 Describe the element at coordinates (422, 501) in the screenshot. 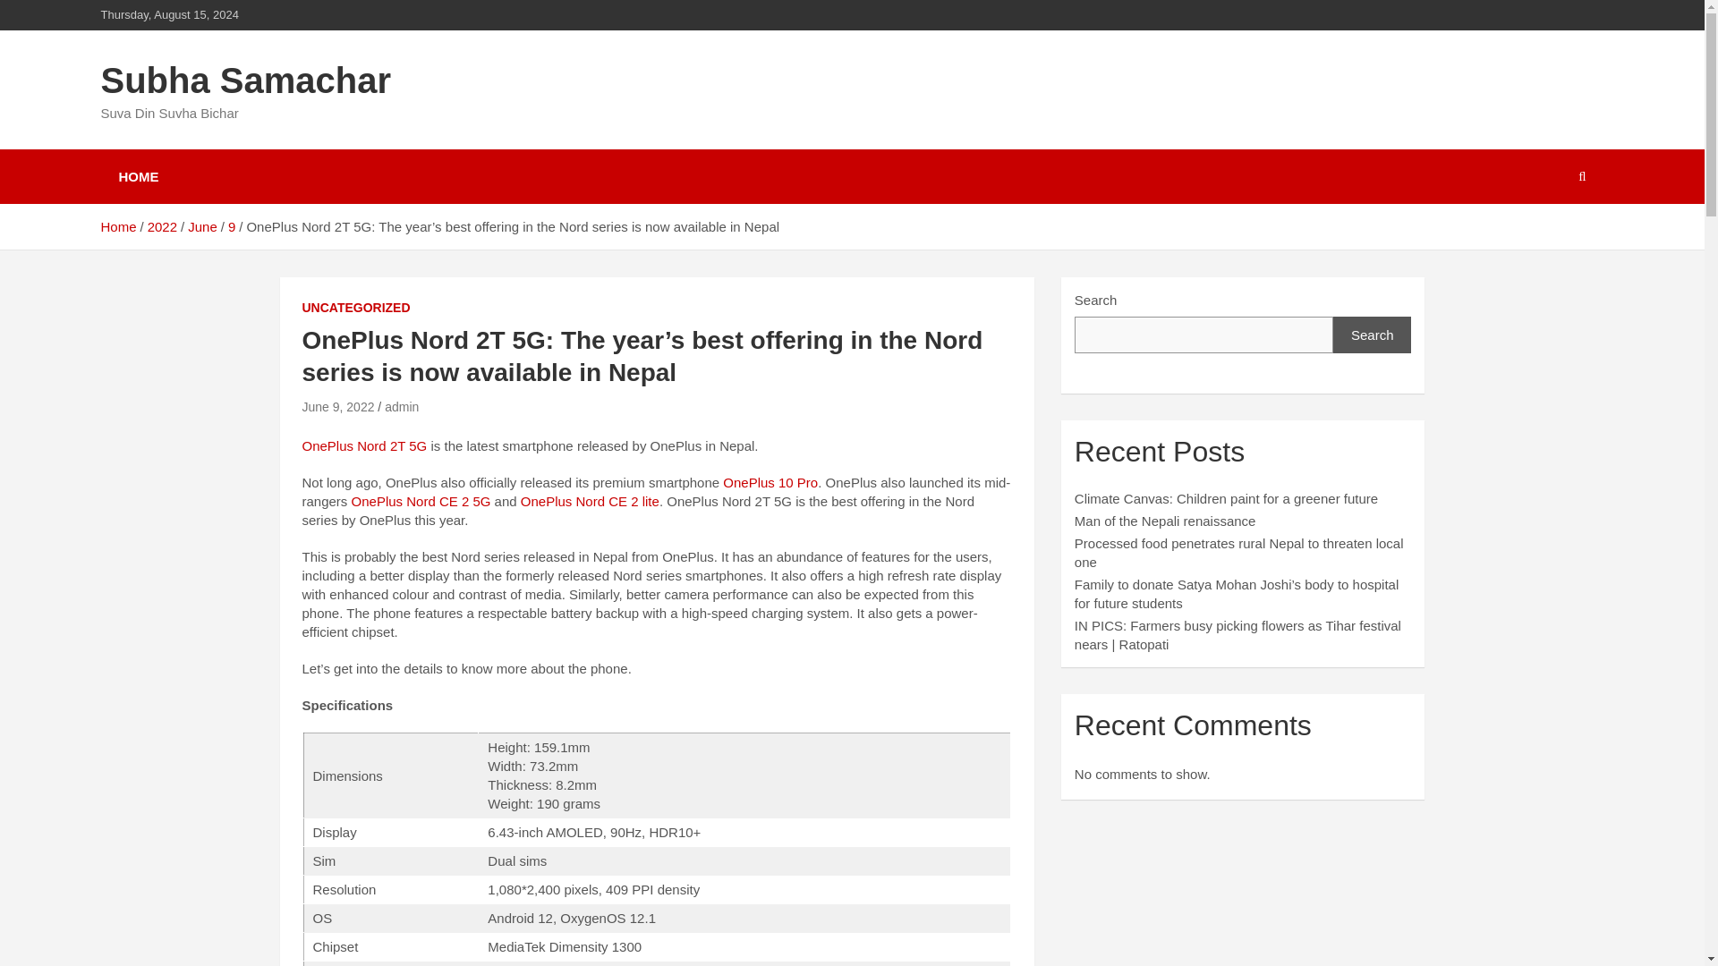

I see `OnePlus Nord CE 2 5G` at that location.